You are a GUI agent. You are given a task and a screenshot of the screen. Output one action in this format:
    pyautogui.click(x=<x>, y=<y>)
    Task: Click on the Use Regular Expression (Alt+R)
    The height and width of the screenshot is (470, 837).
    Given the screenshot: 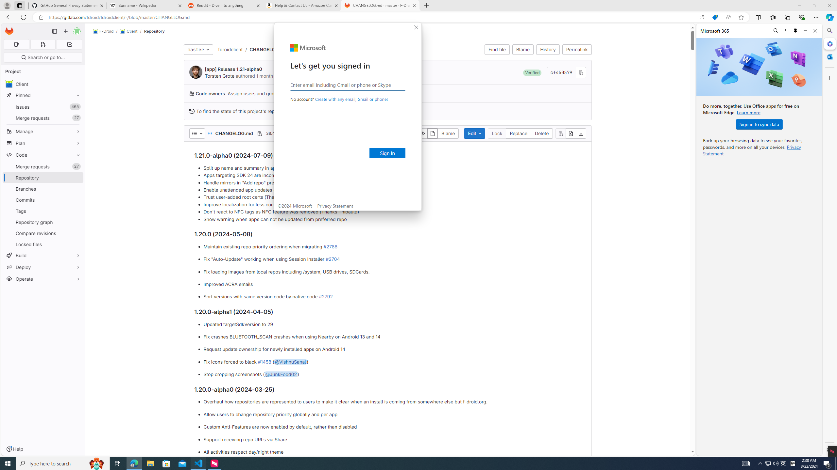 What is the action you would take?
    pyautogui.click(x=727, y=35)
    